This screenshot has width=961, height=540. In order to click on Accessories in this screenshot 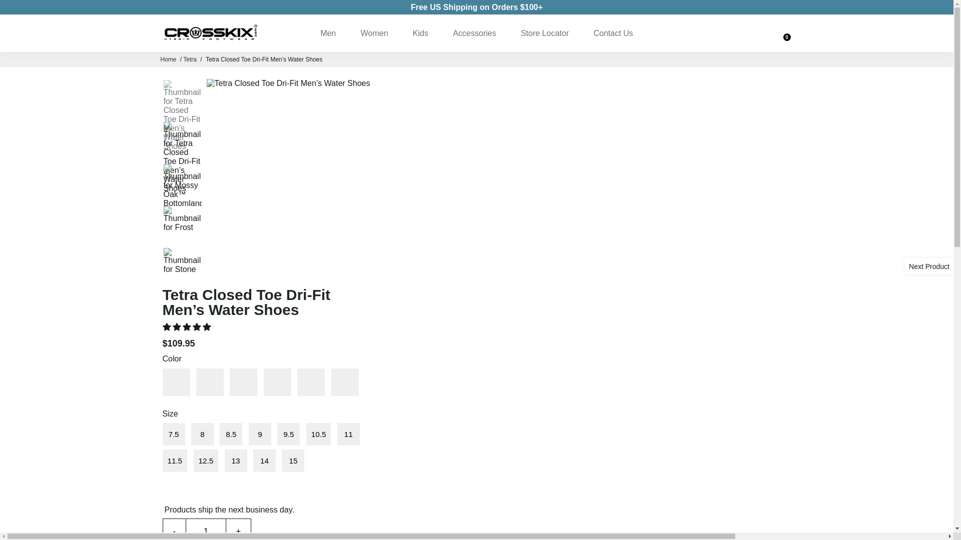, I will do `click(474, 33)`.